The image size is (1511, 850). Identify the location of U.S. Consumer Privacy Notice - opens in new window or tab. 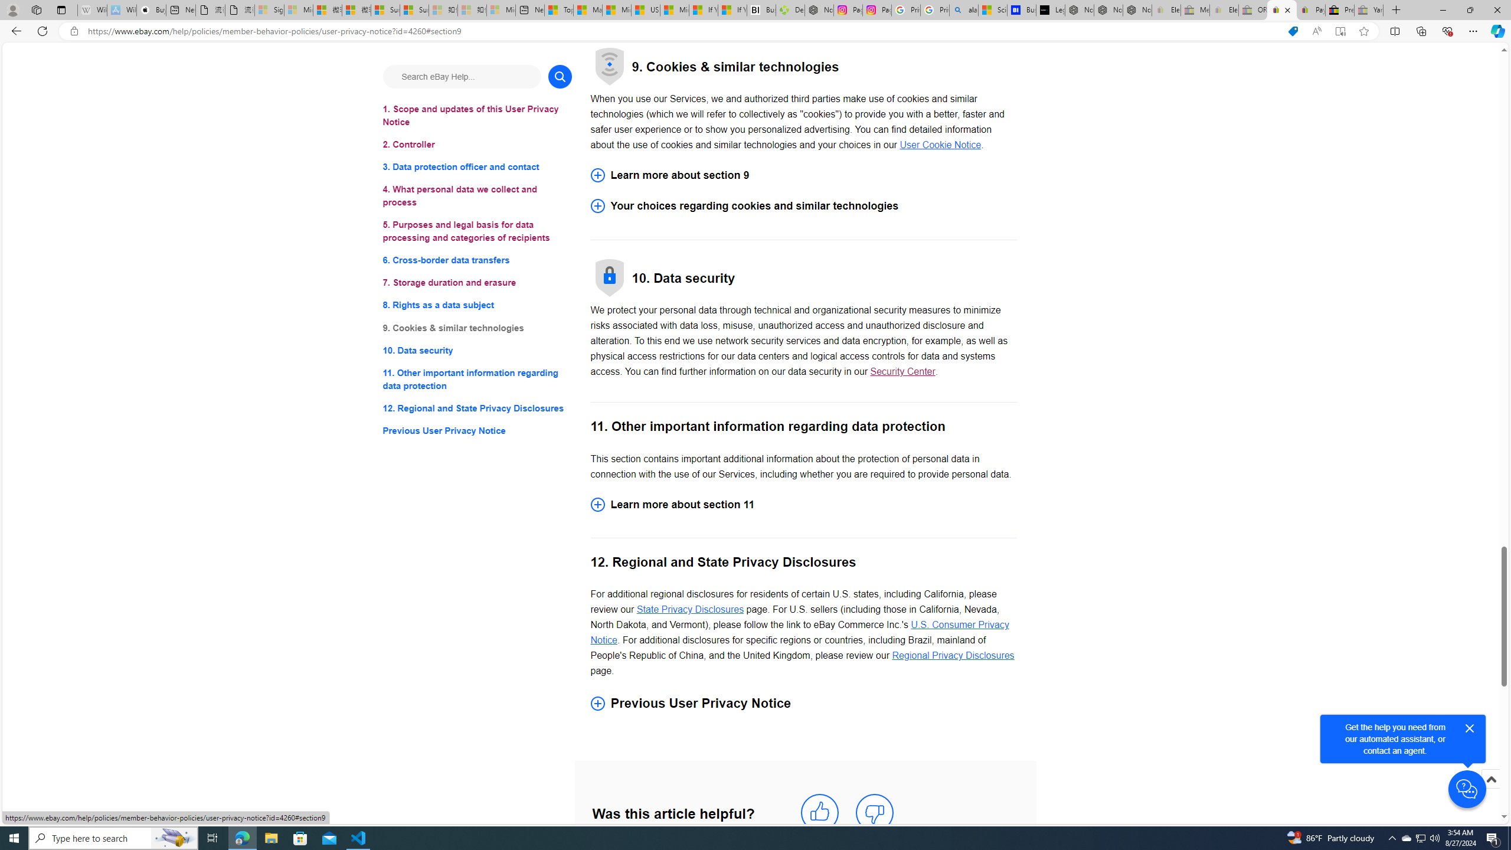
(800, 633).